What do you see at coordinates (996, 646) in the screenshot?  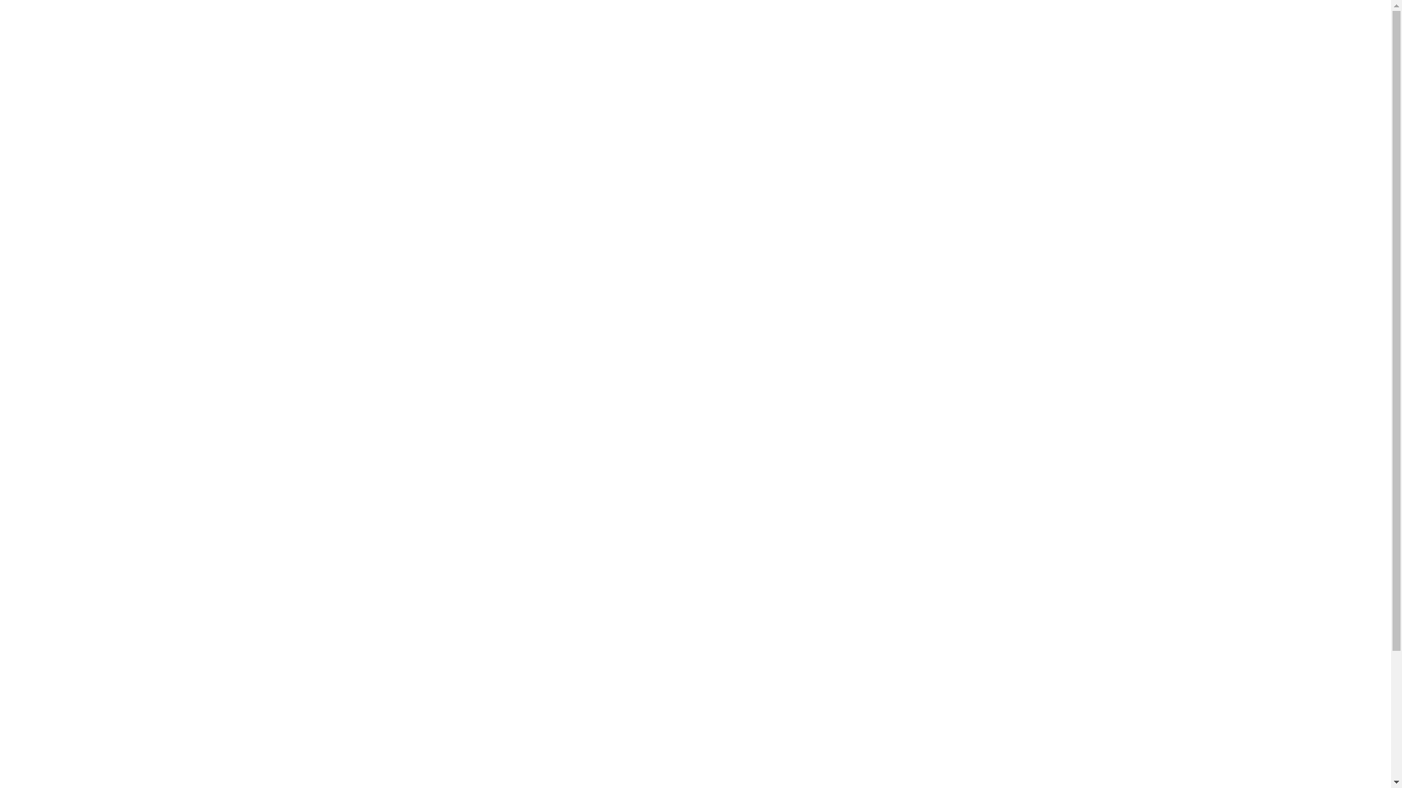 I see `ENVOYER` at bounding box center [996, 646].